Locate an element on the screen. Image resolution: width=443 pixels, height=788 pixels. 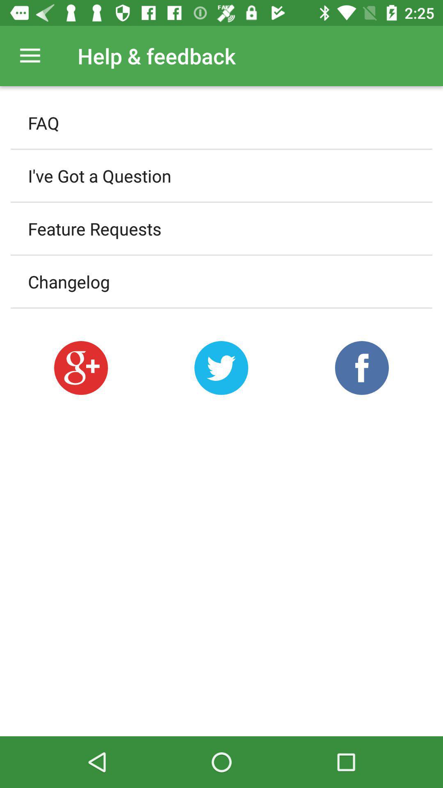
turn off the faq icon is located at coordinates (221, 123).